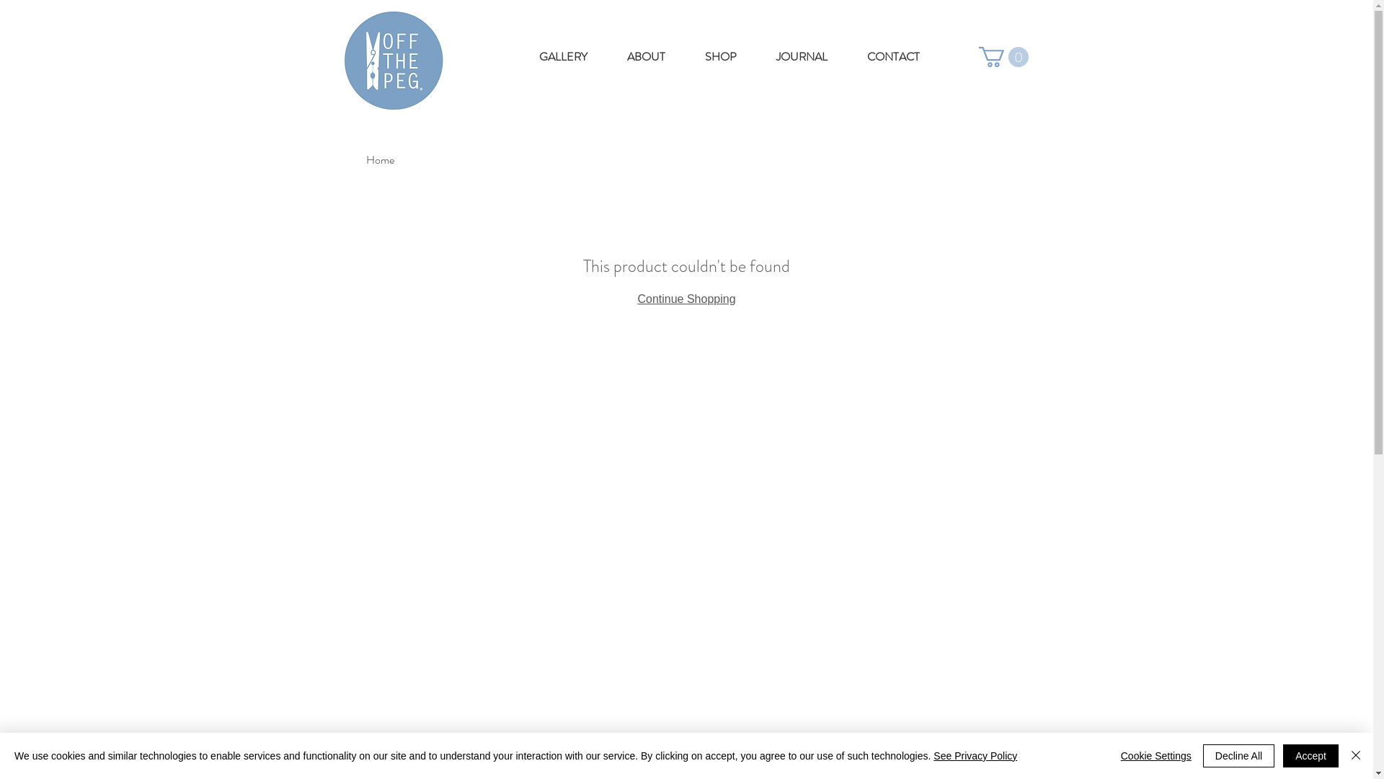 The height and width of the screenshot is (779, 1384). What do you see at coordinates (563, 57) in the screenshot?
I see `GALLERY` at bounding box center [563, 57].